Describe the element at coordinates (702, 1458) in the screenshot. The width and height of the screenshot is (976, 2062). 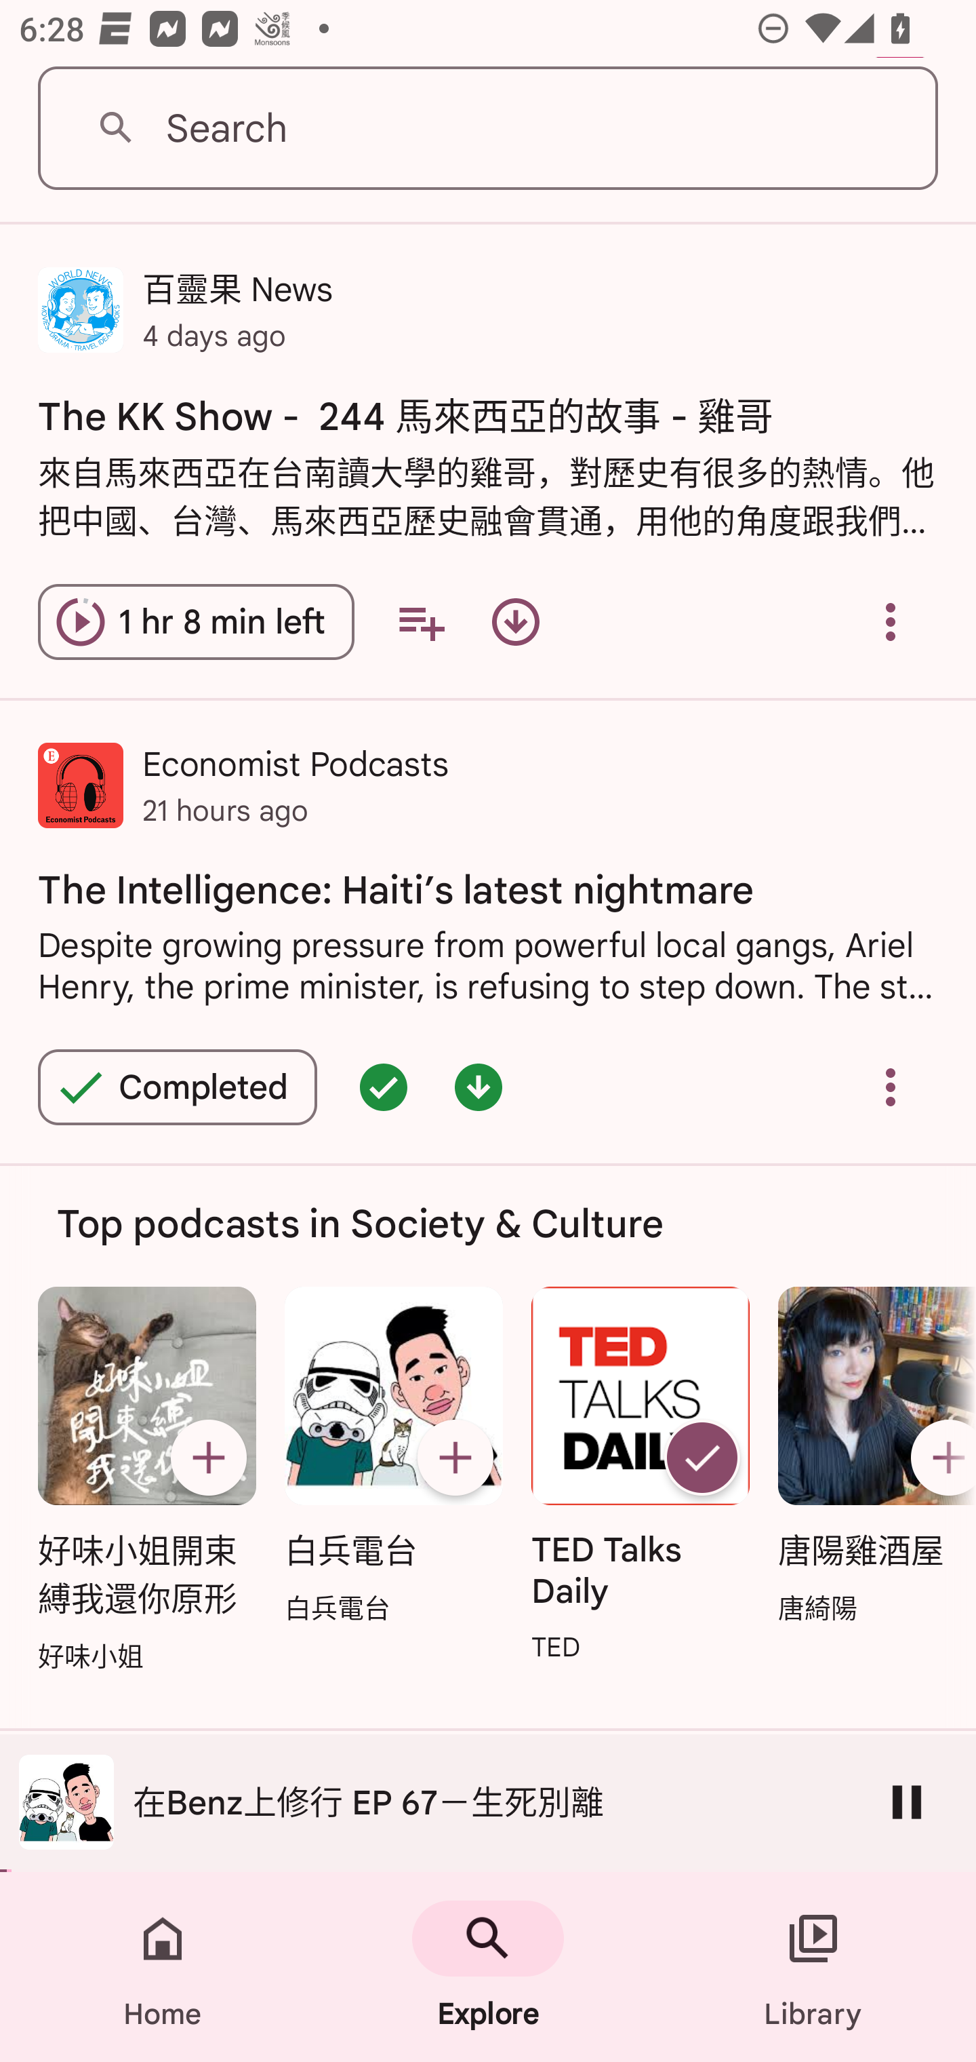
I see `Unsubscribe` at that location.